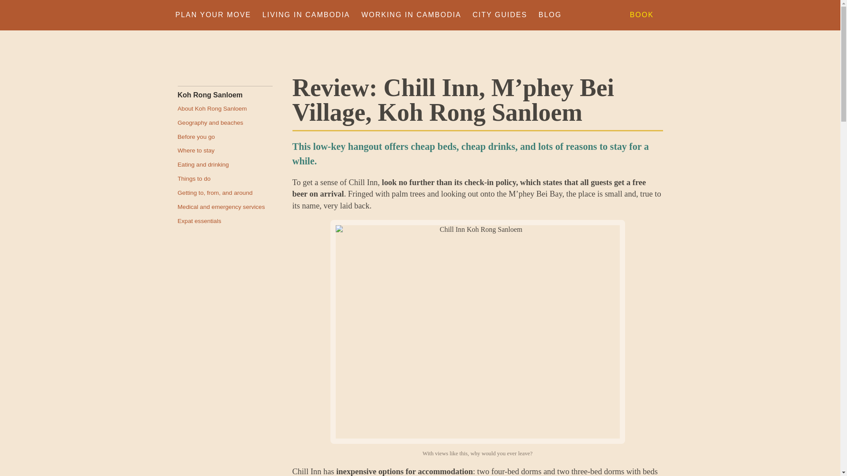 This screenshot has width=847, height=476. What do you see at coordinates (224, 122) in the screenshot?
I see `Geography and beaches` at bounding box center [224, 122].